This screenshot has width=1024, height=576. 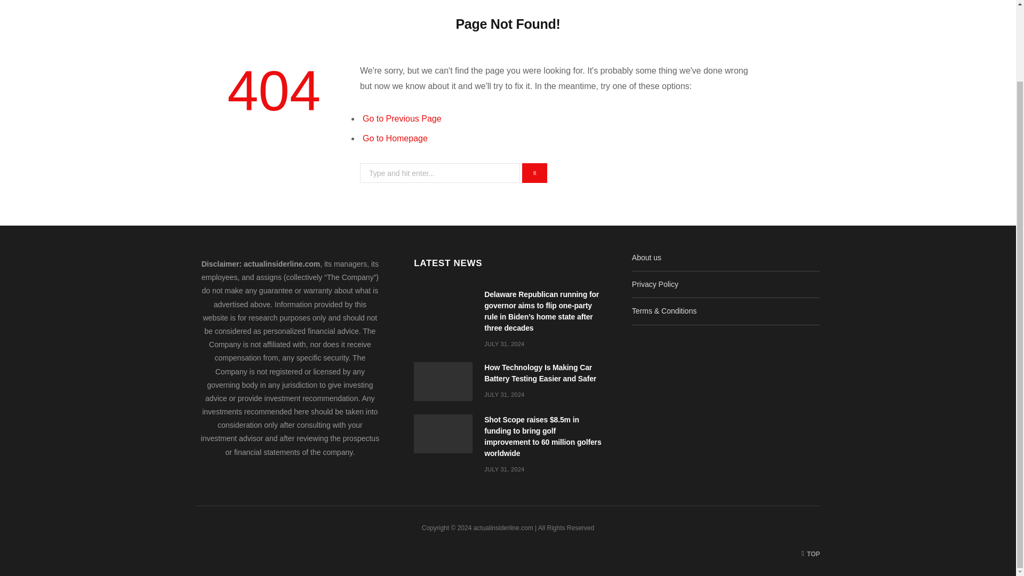 What do you see at coordinates (505, 344) in the screenshot?
I see `JULY 31, 2024` at bounding box center [505, 344].